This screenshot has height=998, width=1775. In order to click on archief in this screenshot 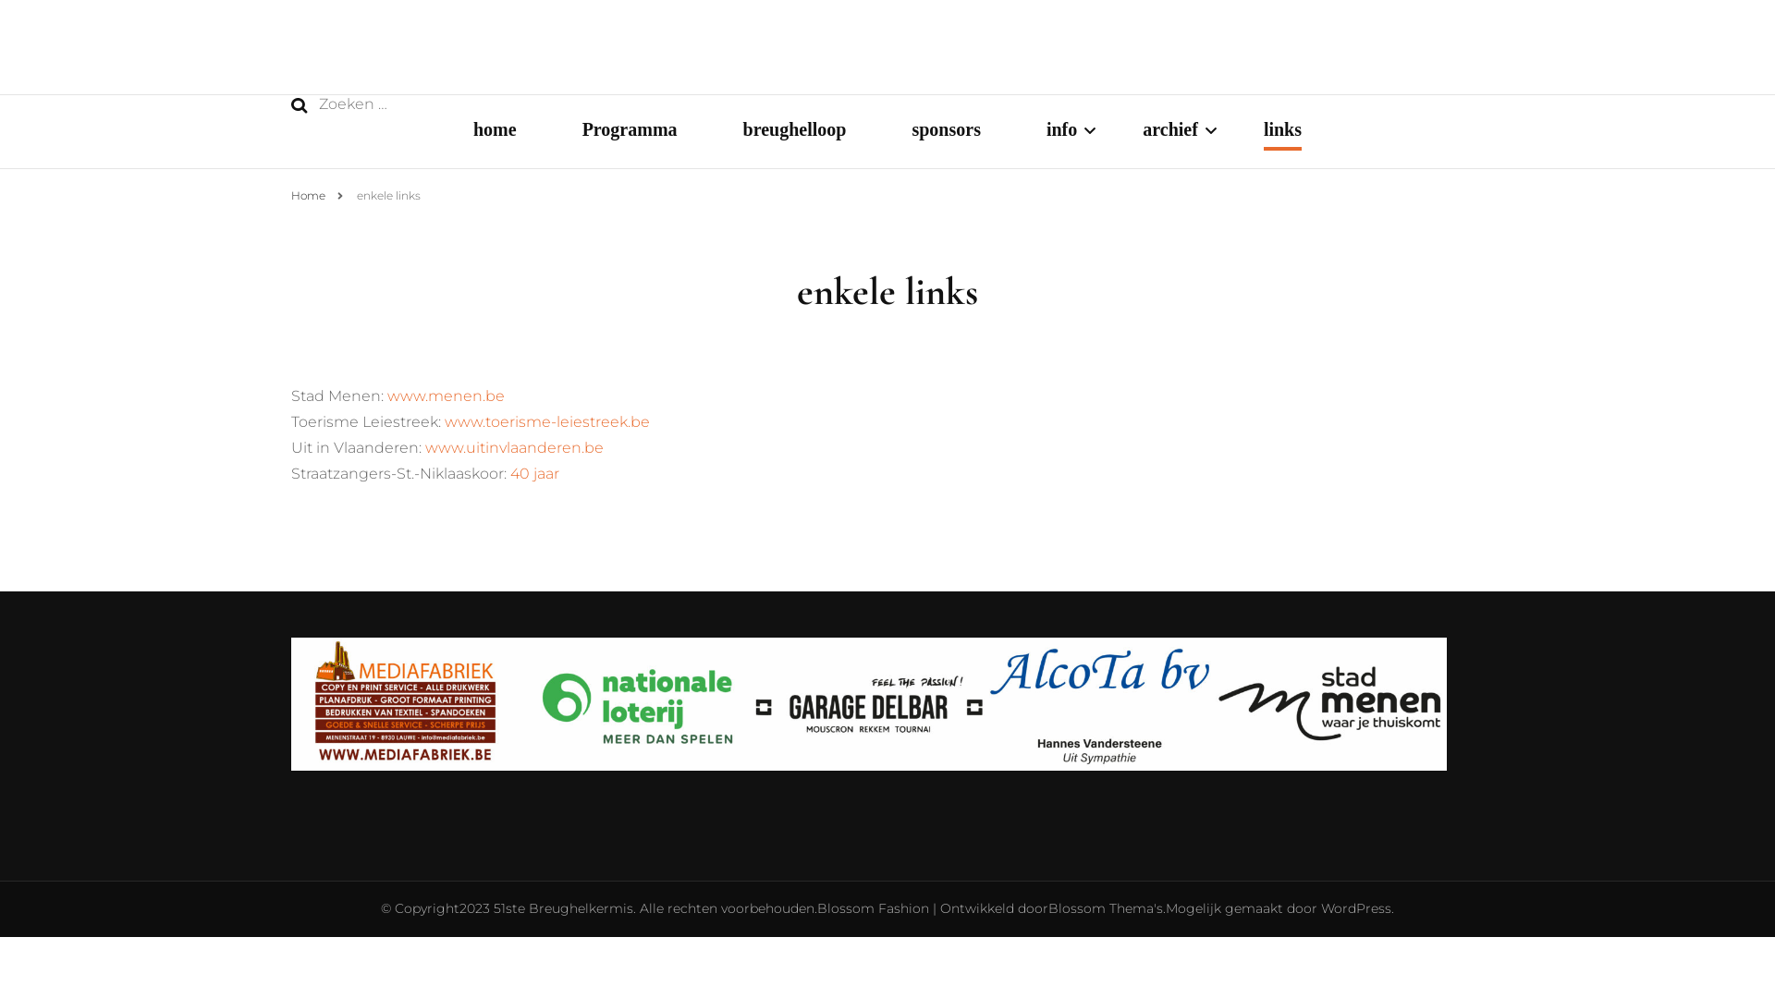, I will do `click(1170, 131)`.